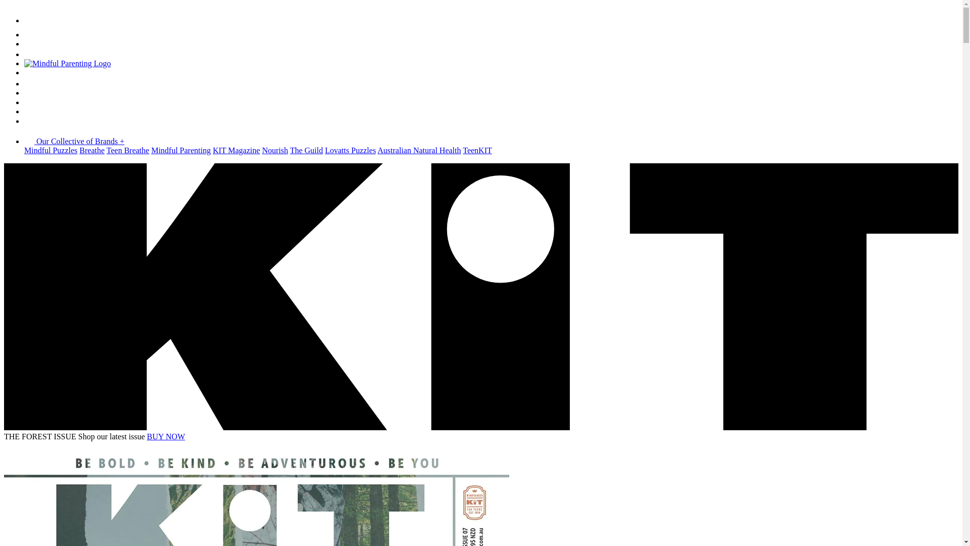  I want to click on The Guild, so click(306, 151).